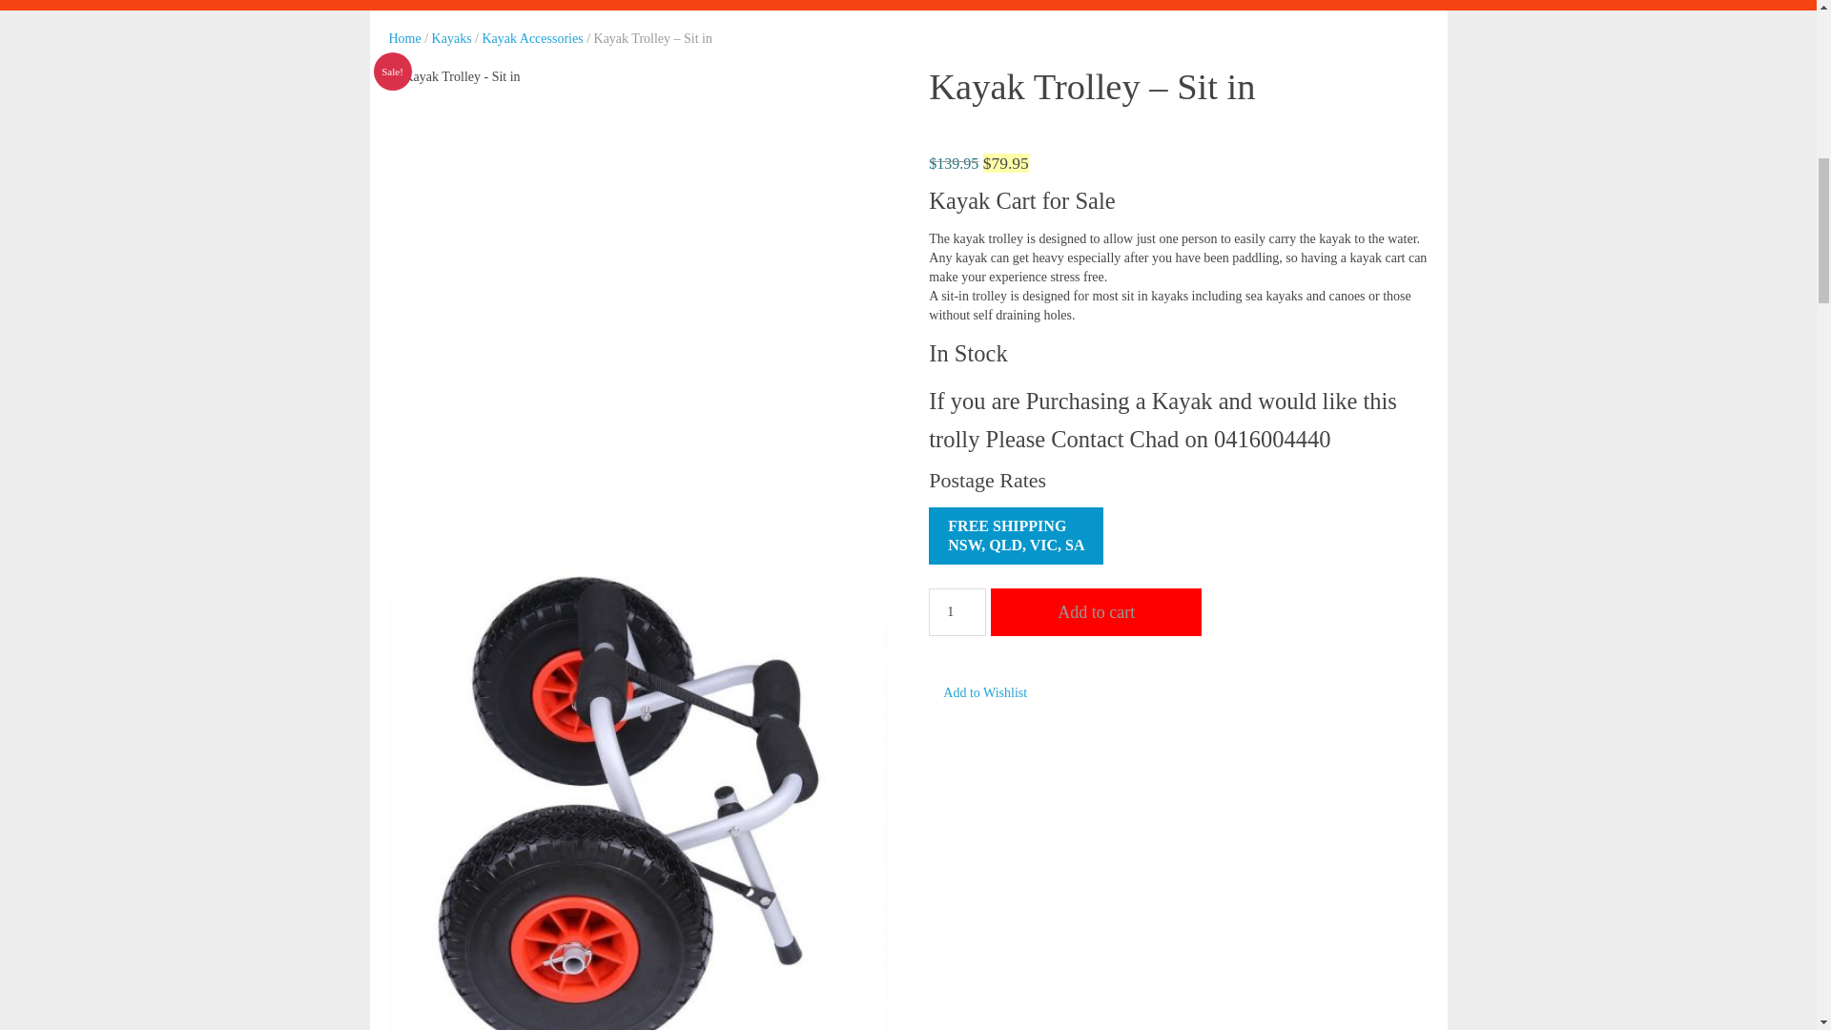  Describe the element at coordinates (957, 612) in the screenshot. I see `1` at that location.